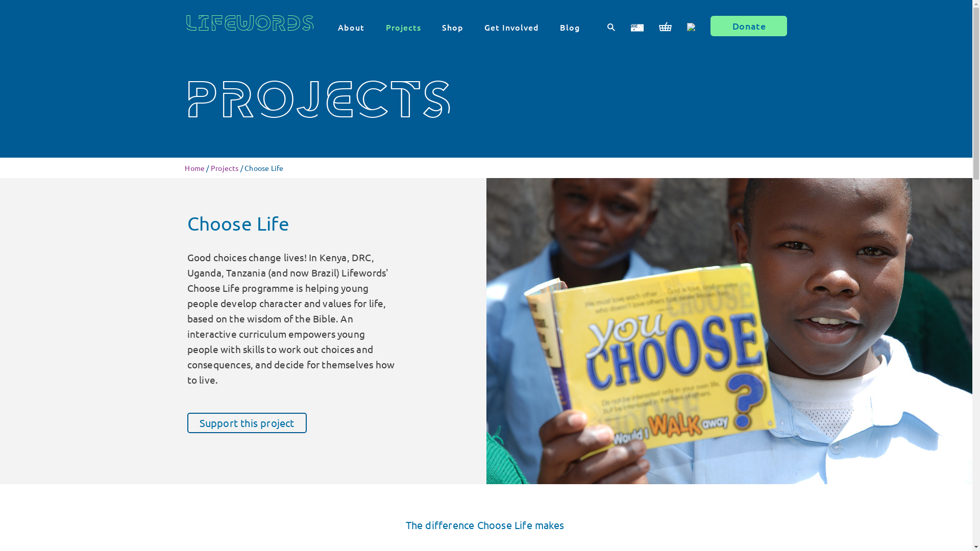 This screenshot has height=551, width=980. Describe the element at coordinates (247, 423) in the screenshot. I see `Support this project` at that location.